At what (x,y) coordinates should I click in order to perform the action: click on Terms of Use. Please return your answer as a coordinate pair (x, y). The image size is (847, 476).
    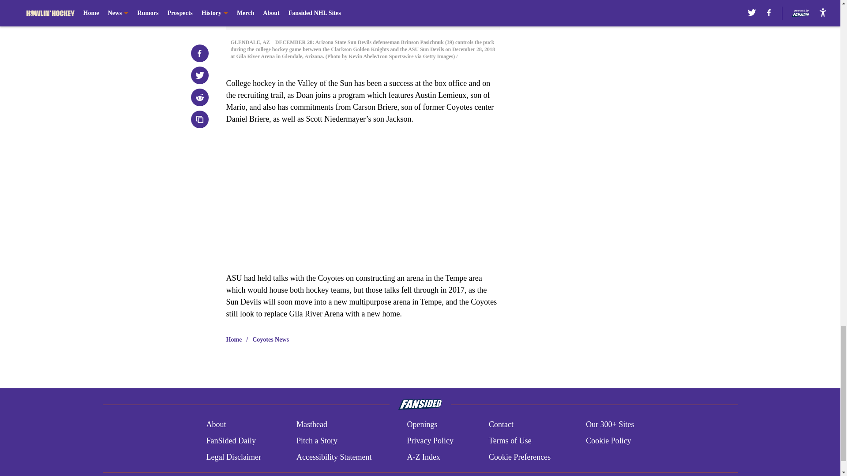
    Looking at the image, I should click on (510, 441).